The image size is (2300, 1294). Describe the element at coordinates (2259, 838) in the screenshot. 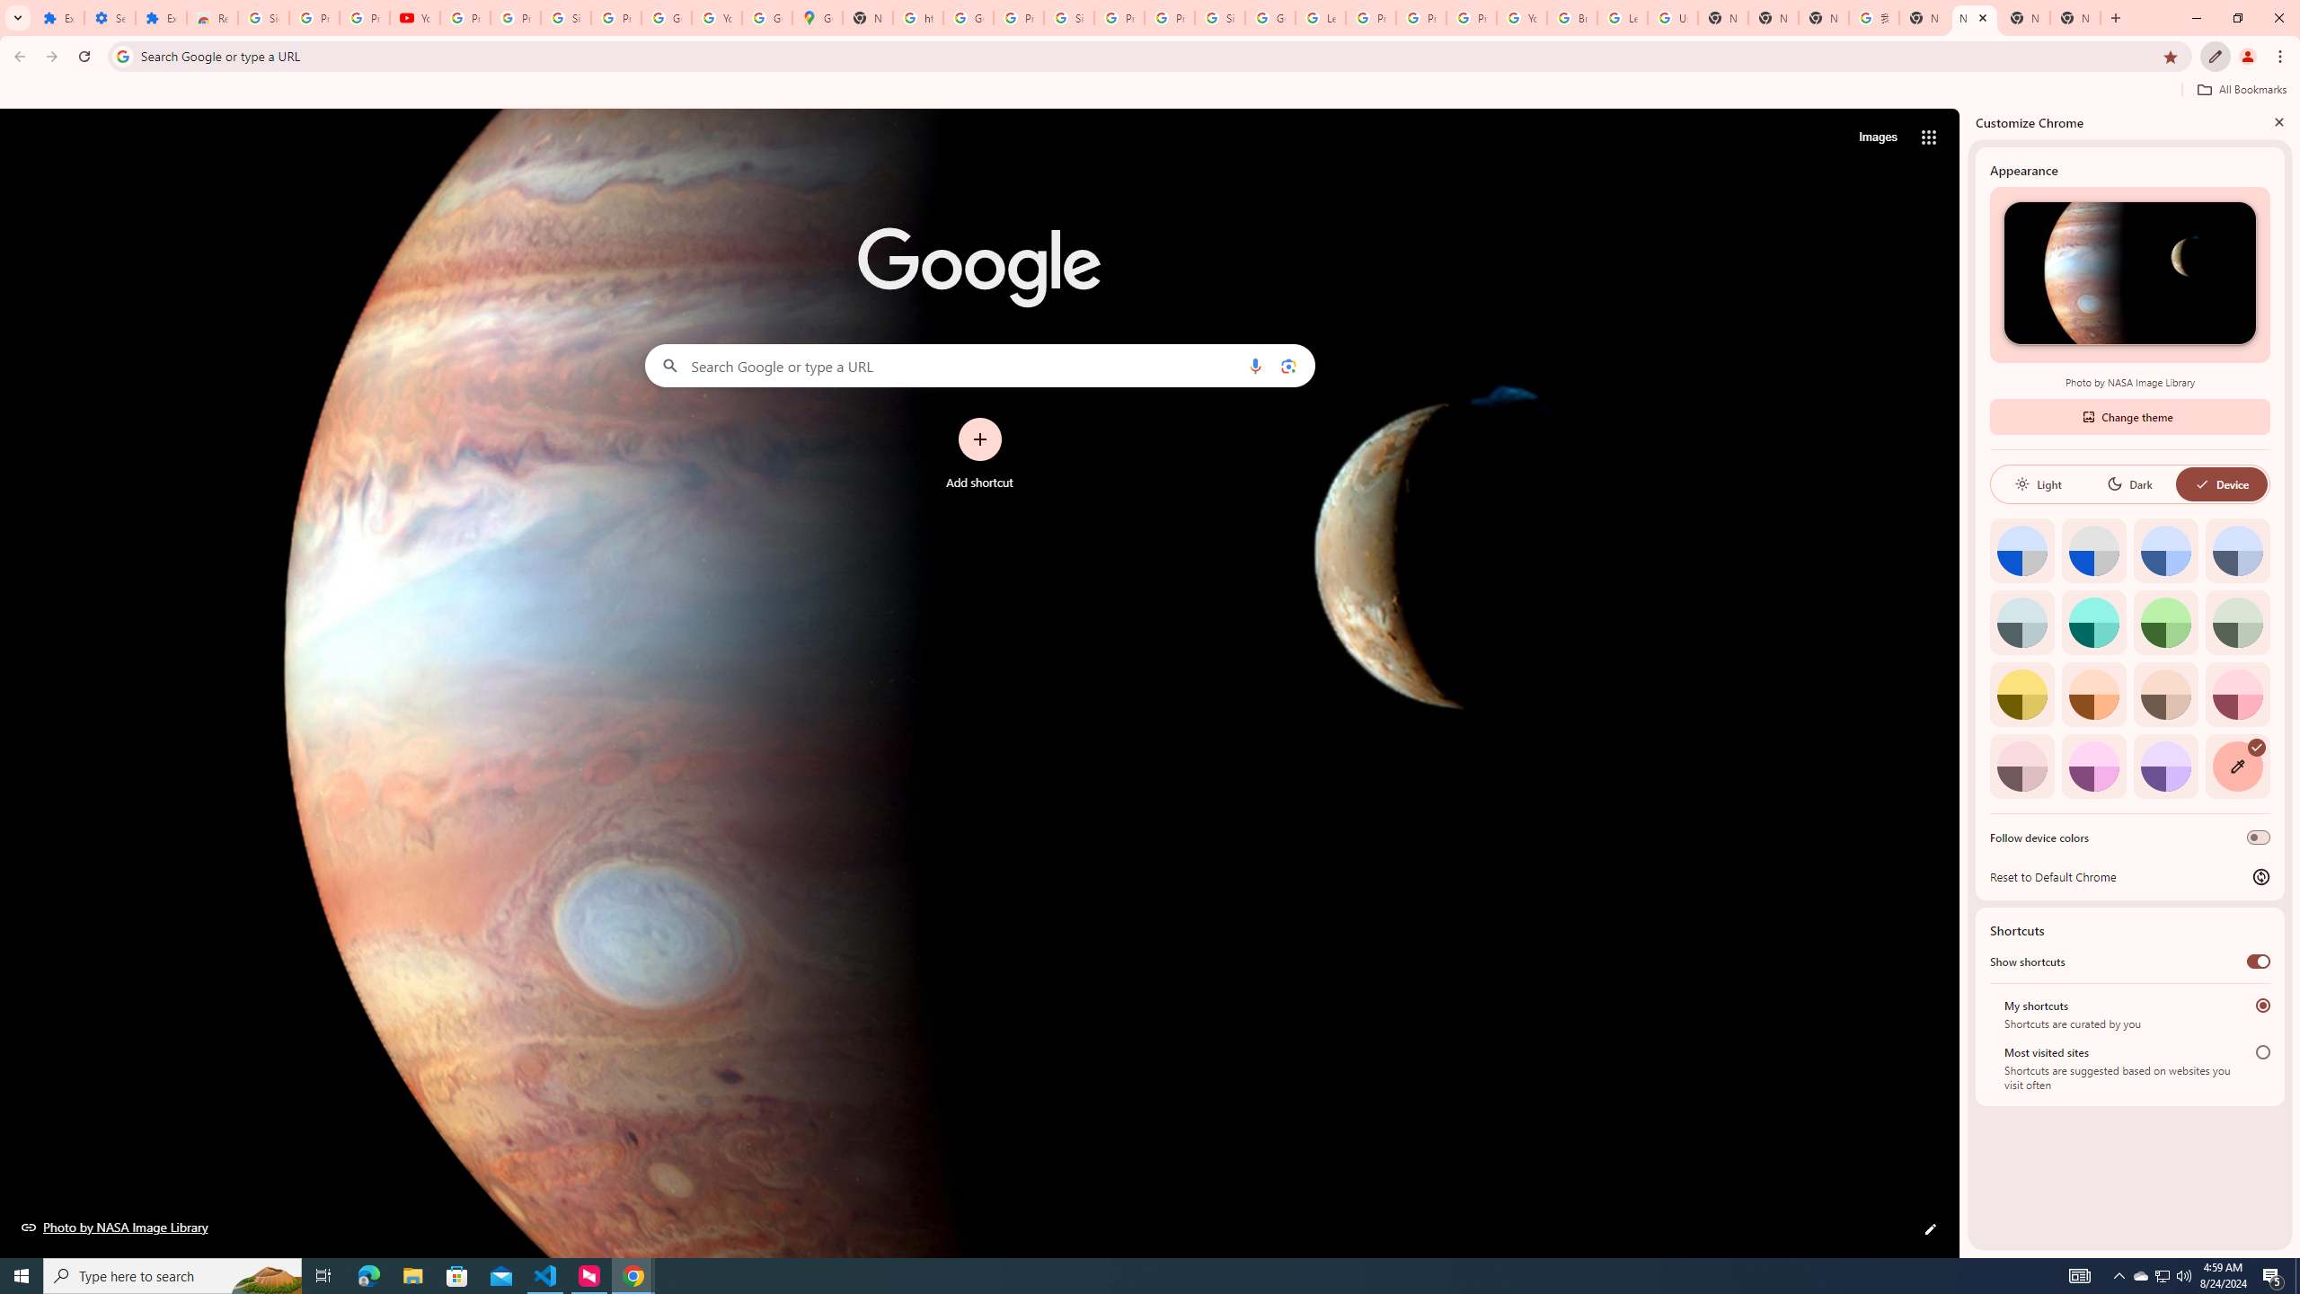

I see `Follow device colors` at that location.